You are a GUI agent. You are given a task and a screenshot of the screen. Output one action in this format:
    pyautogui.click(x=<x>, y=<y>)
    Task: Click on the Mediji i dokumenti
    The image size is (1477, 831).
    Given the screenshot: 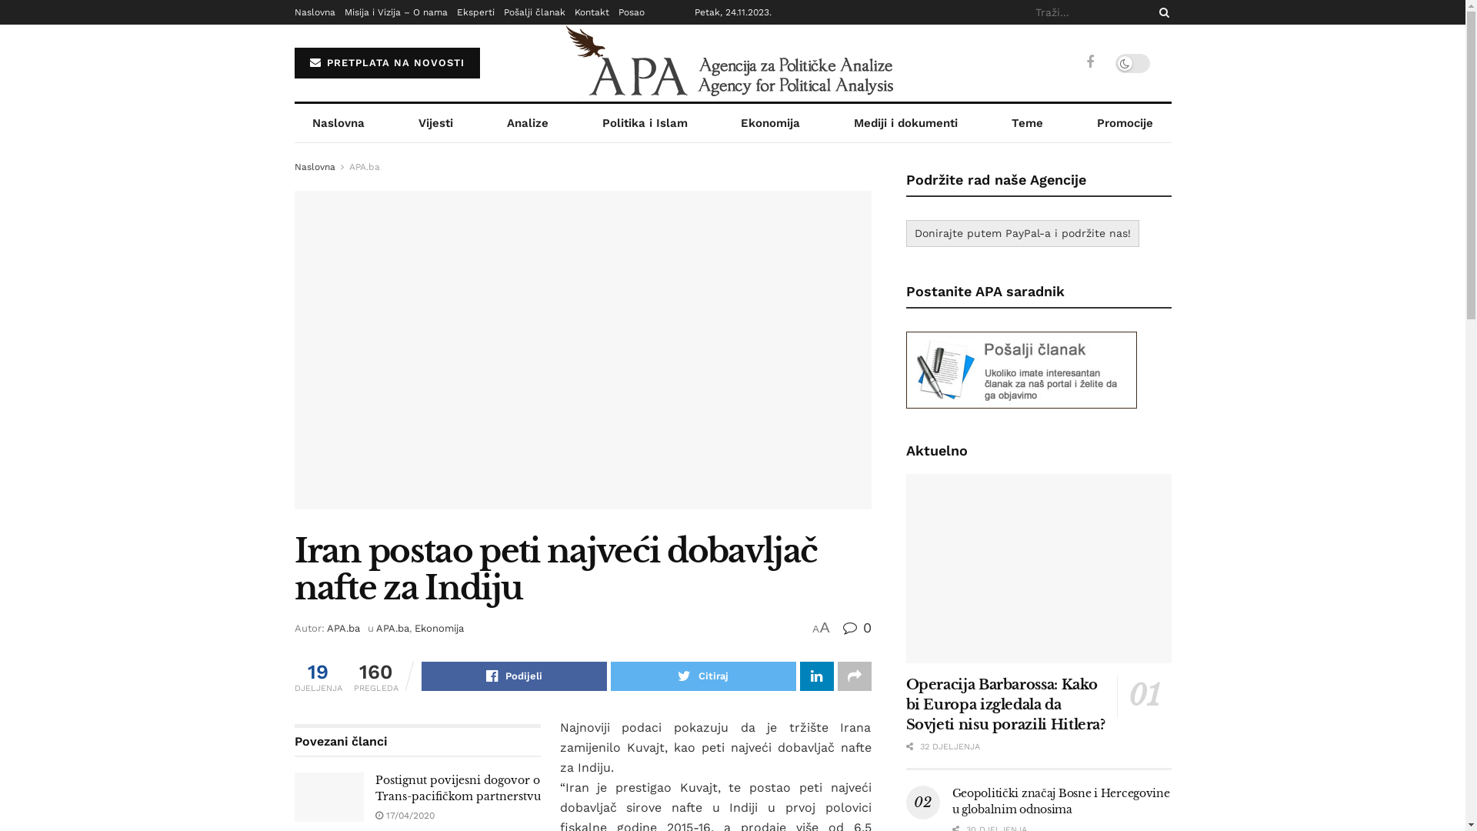 What is the action you would take?
    pyautogui.click(x=906, y=123)
    